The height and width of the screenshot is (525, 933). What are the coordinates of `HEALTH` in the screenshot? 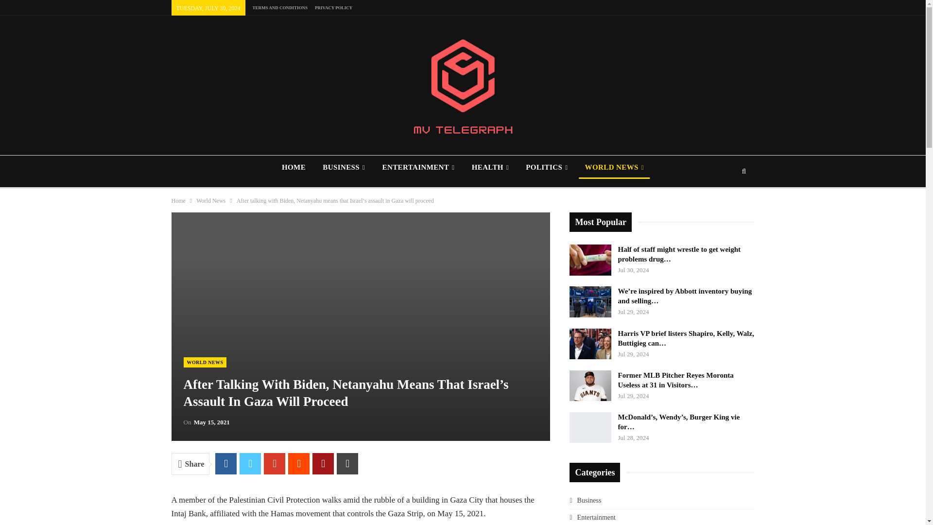 It's located at (490, 167).